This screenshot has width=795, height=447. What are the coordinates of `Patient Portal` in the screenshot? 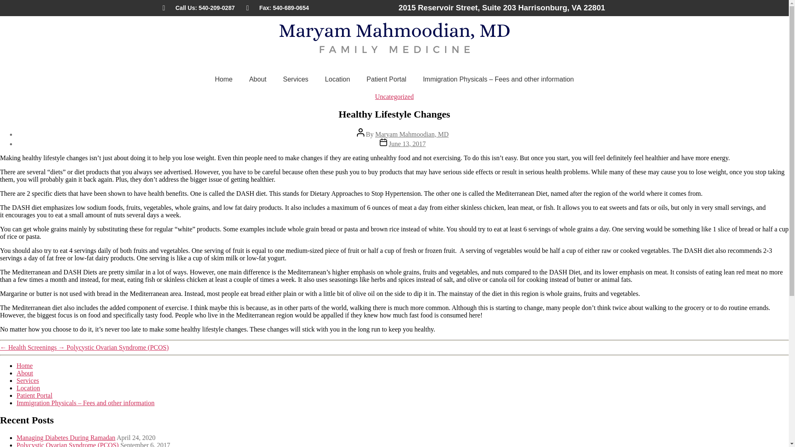 It's located at (386, 79).